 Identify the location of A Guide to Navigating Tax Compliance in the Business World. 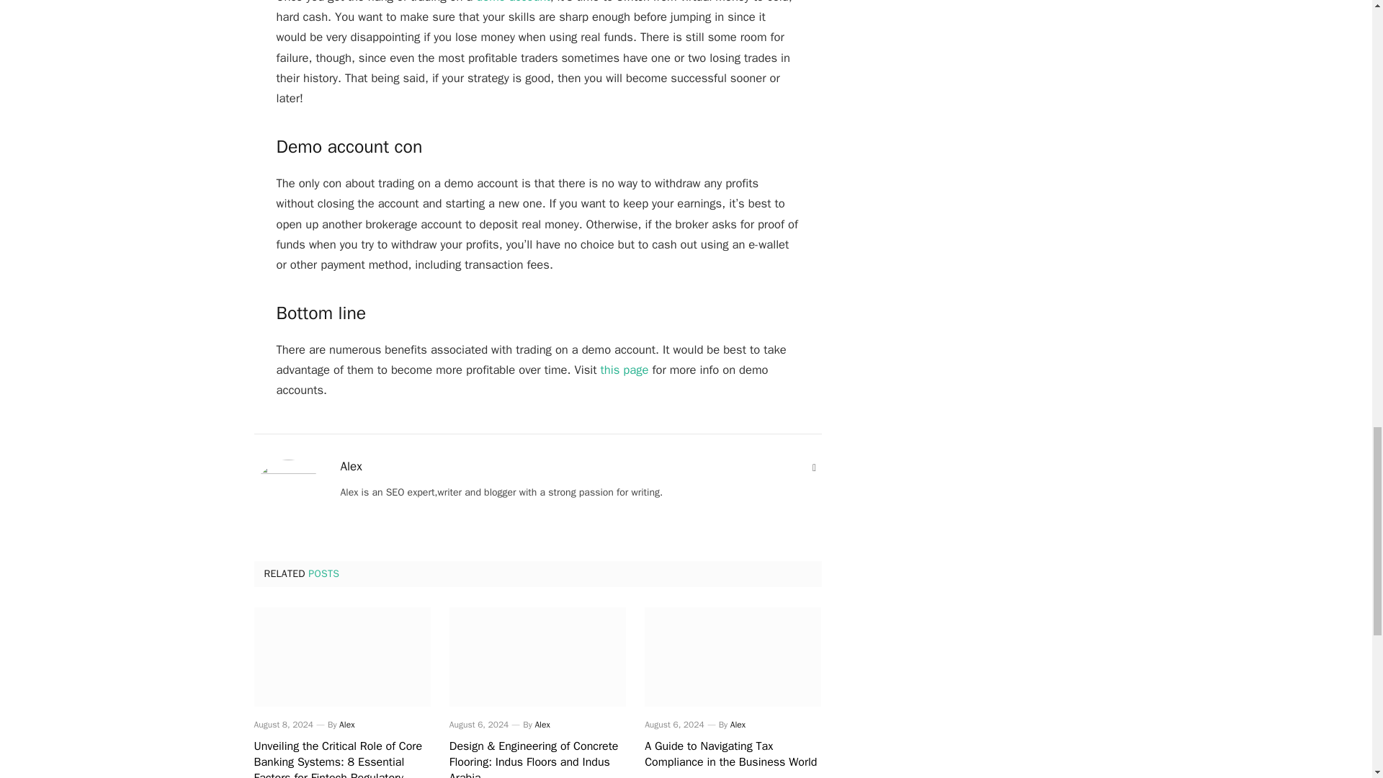
(733, 755).